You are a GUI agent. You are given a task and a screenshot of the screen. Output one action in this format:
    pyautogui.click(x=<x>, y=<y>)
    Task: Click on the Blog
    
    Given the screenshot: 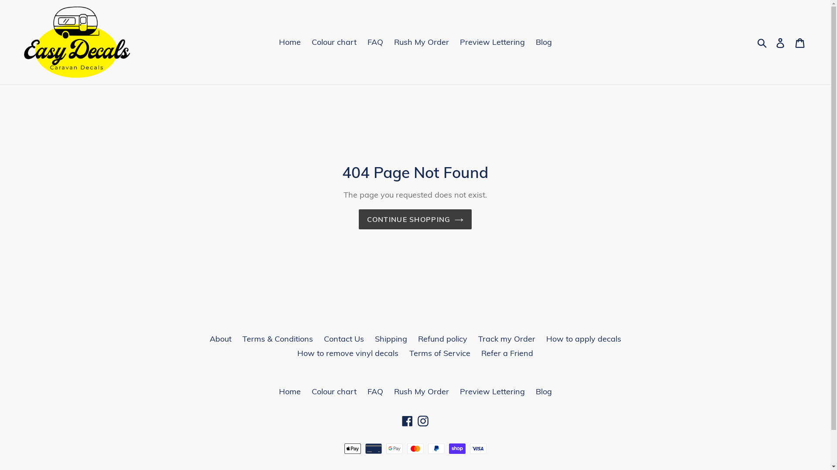 What is the action you would take?
    pyautogui.click(x=543, y=392)
    